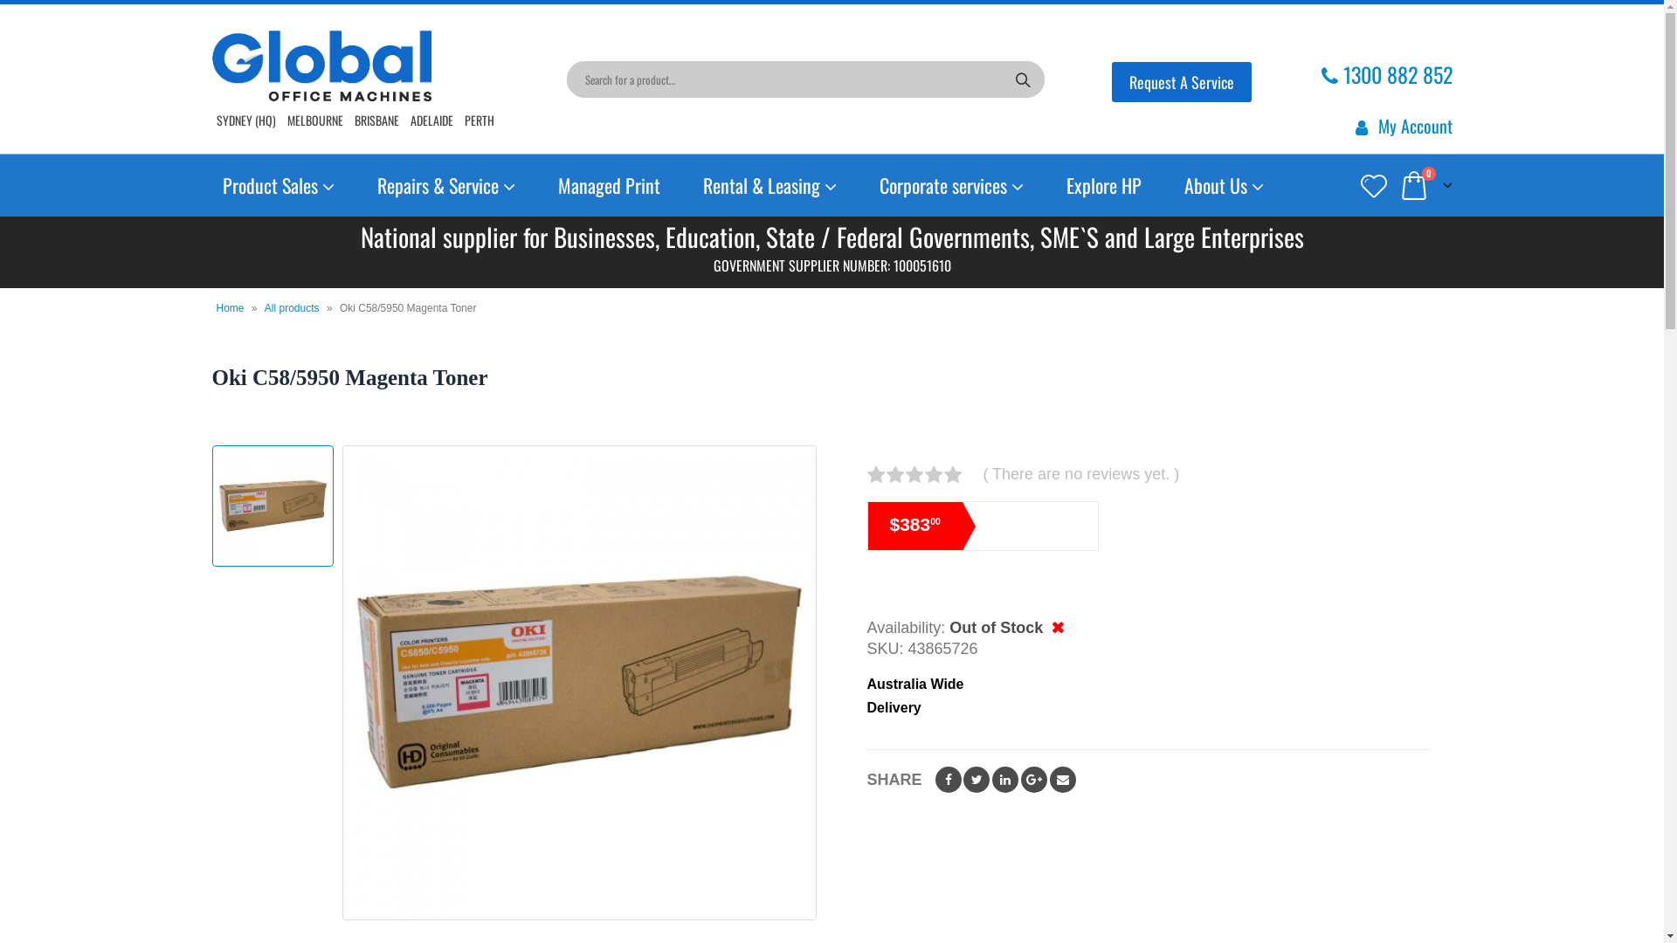 This screenshot has width=1677, height=943. What do you see at coordinates (769, 186) in the screenshot?
I see `Rental & Leasing` at bounding box center [769, 186].